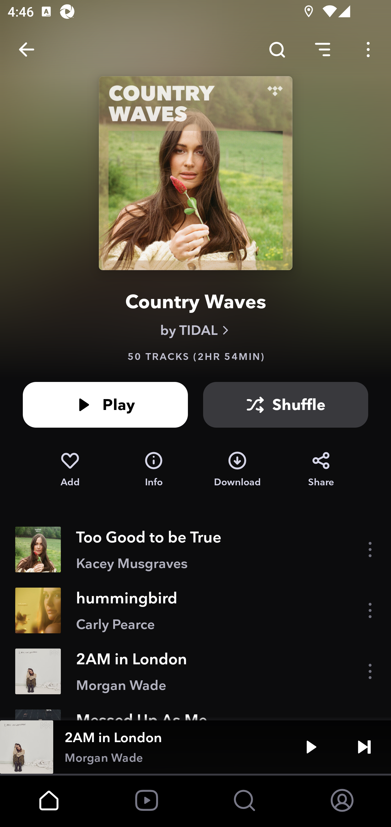  I want to click on Too Good to be True Kacey Musgraves, so click(195, 550).